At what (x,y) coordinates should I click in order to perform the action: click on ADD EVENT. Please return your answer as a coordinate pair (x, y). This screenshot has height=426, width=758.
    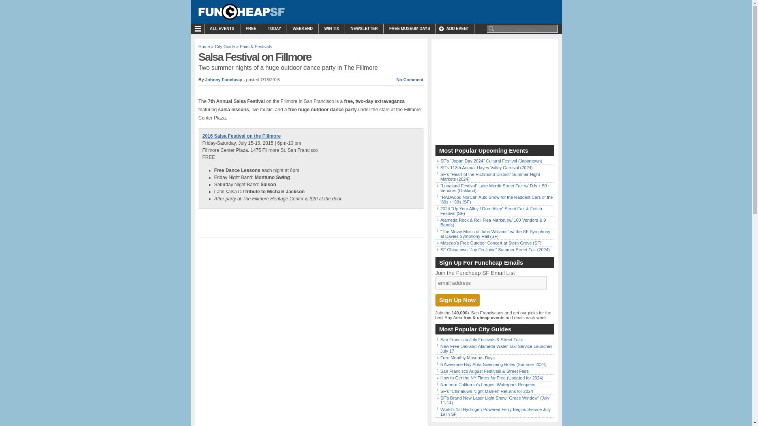
    Looking at the image, I should click on (455, 28).